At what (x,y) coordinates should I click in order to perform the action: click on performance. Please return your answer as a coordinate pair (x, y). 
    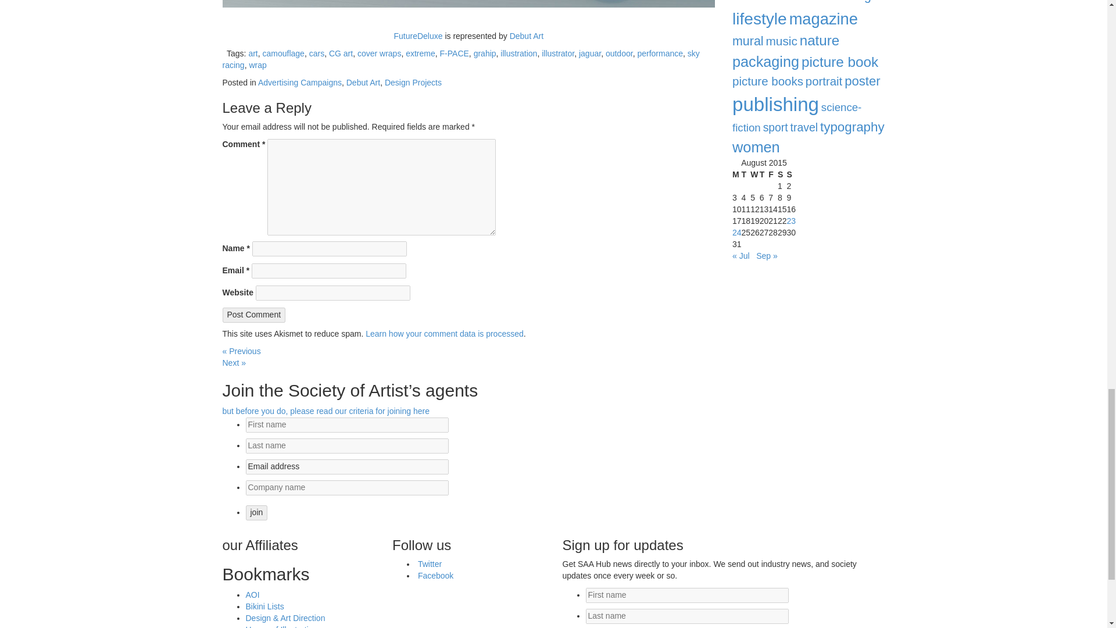
    Looking at the image, I should click on (660, 53).